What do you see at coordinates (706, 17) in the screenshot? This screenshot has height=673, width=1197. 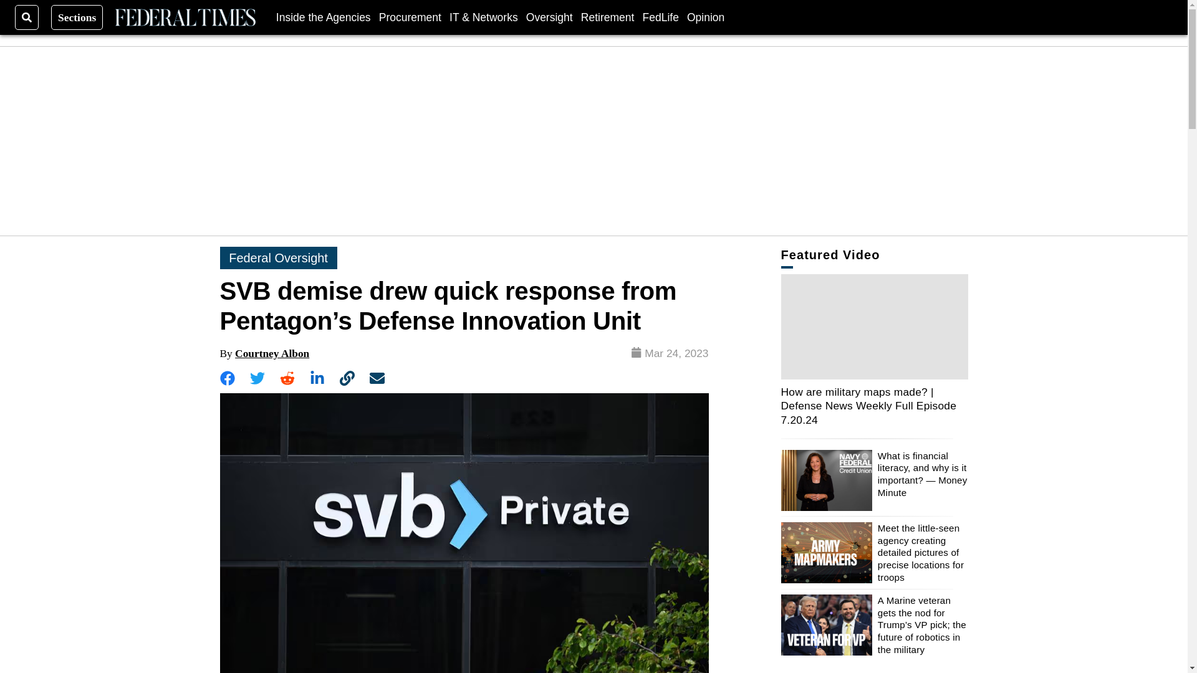 I see `Opinion` at bounding box center [706, 17].